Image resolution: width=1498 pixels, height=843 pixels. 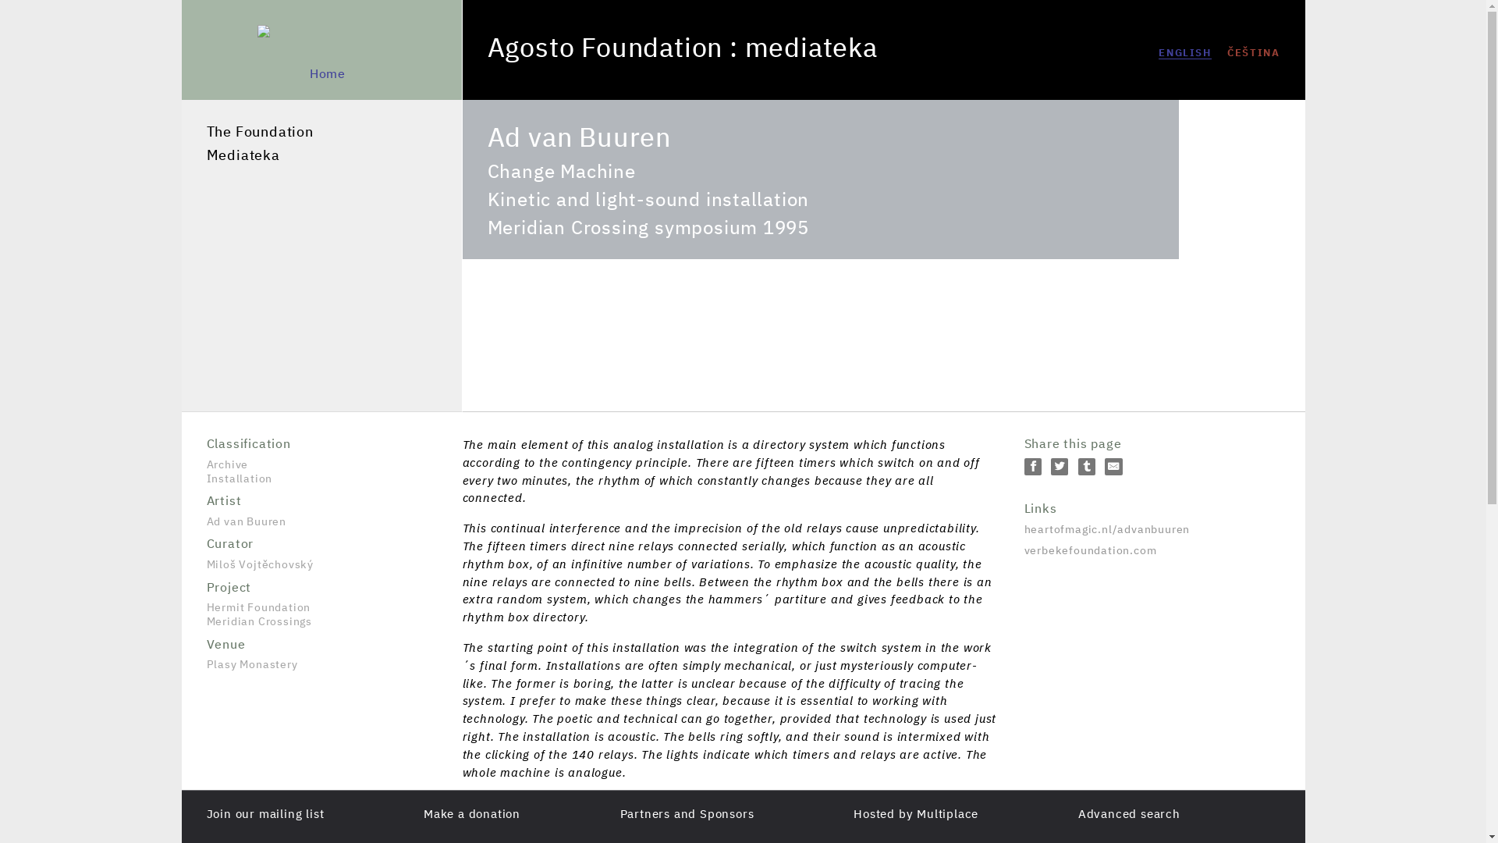 I want to click on Ad van Buuren, so click(x=1184, y=53).